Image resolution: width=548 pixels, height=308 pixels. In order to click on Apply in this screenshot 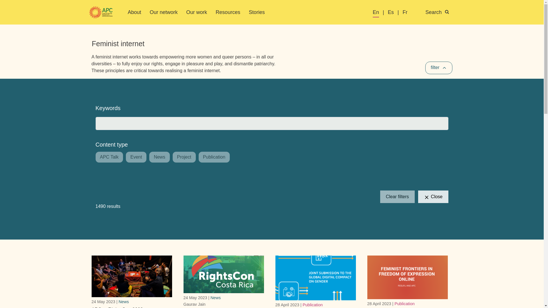, I will do `click(14, 7)`.